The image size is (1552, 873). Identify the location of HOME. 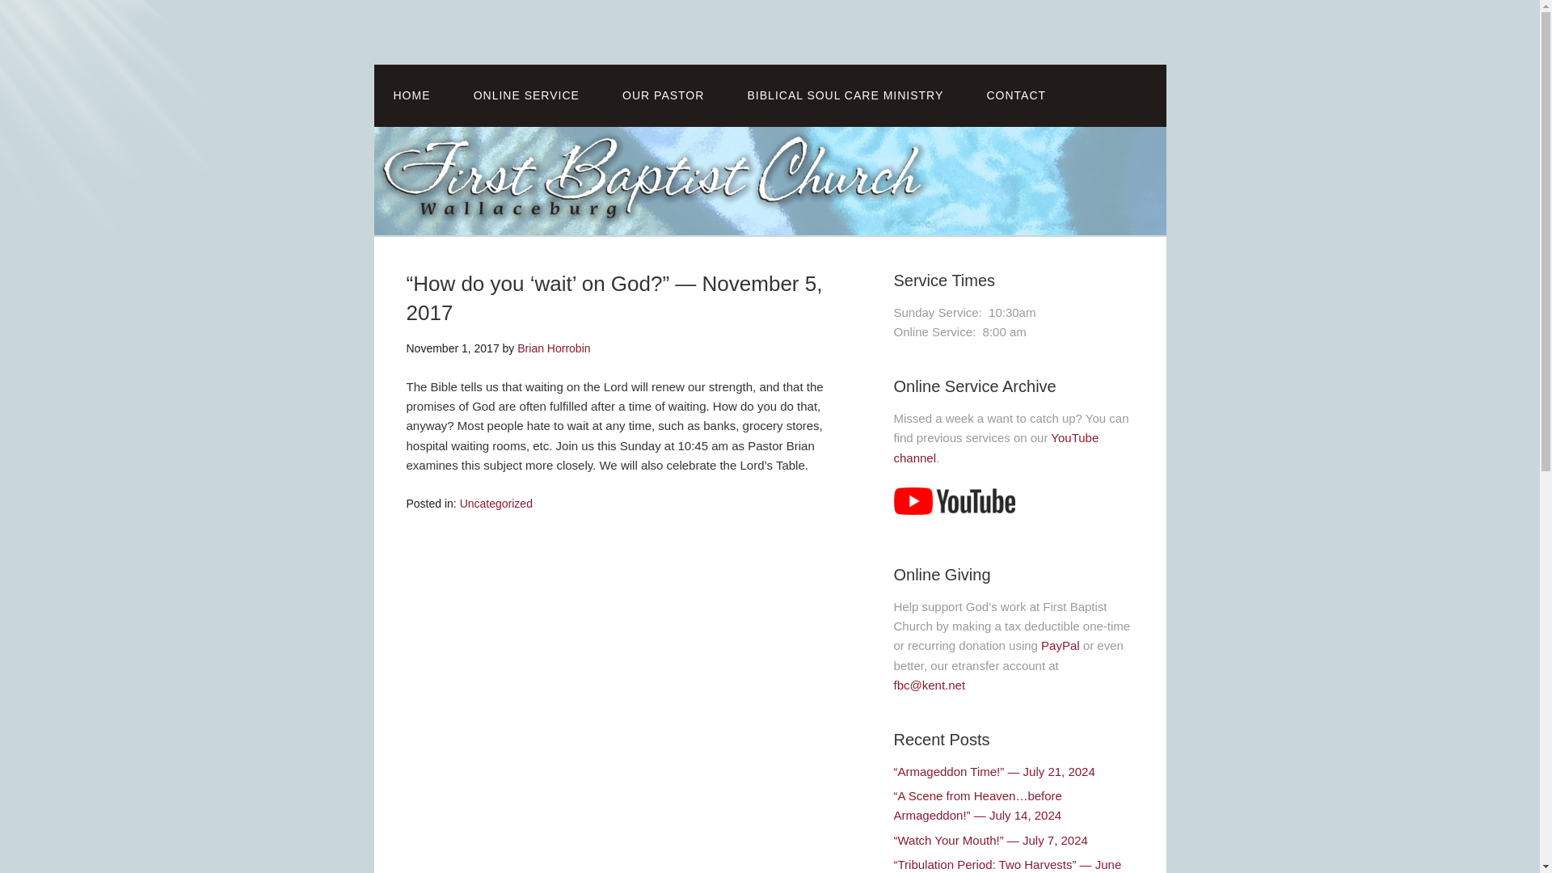
(411, 95).